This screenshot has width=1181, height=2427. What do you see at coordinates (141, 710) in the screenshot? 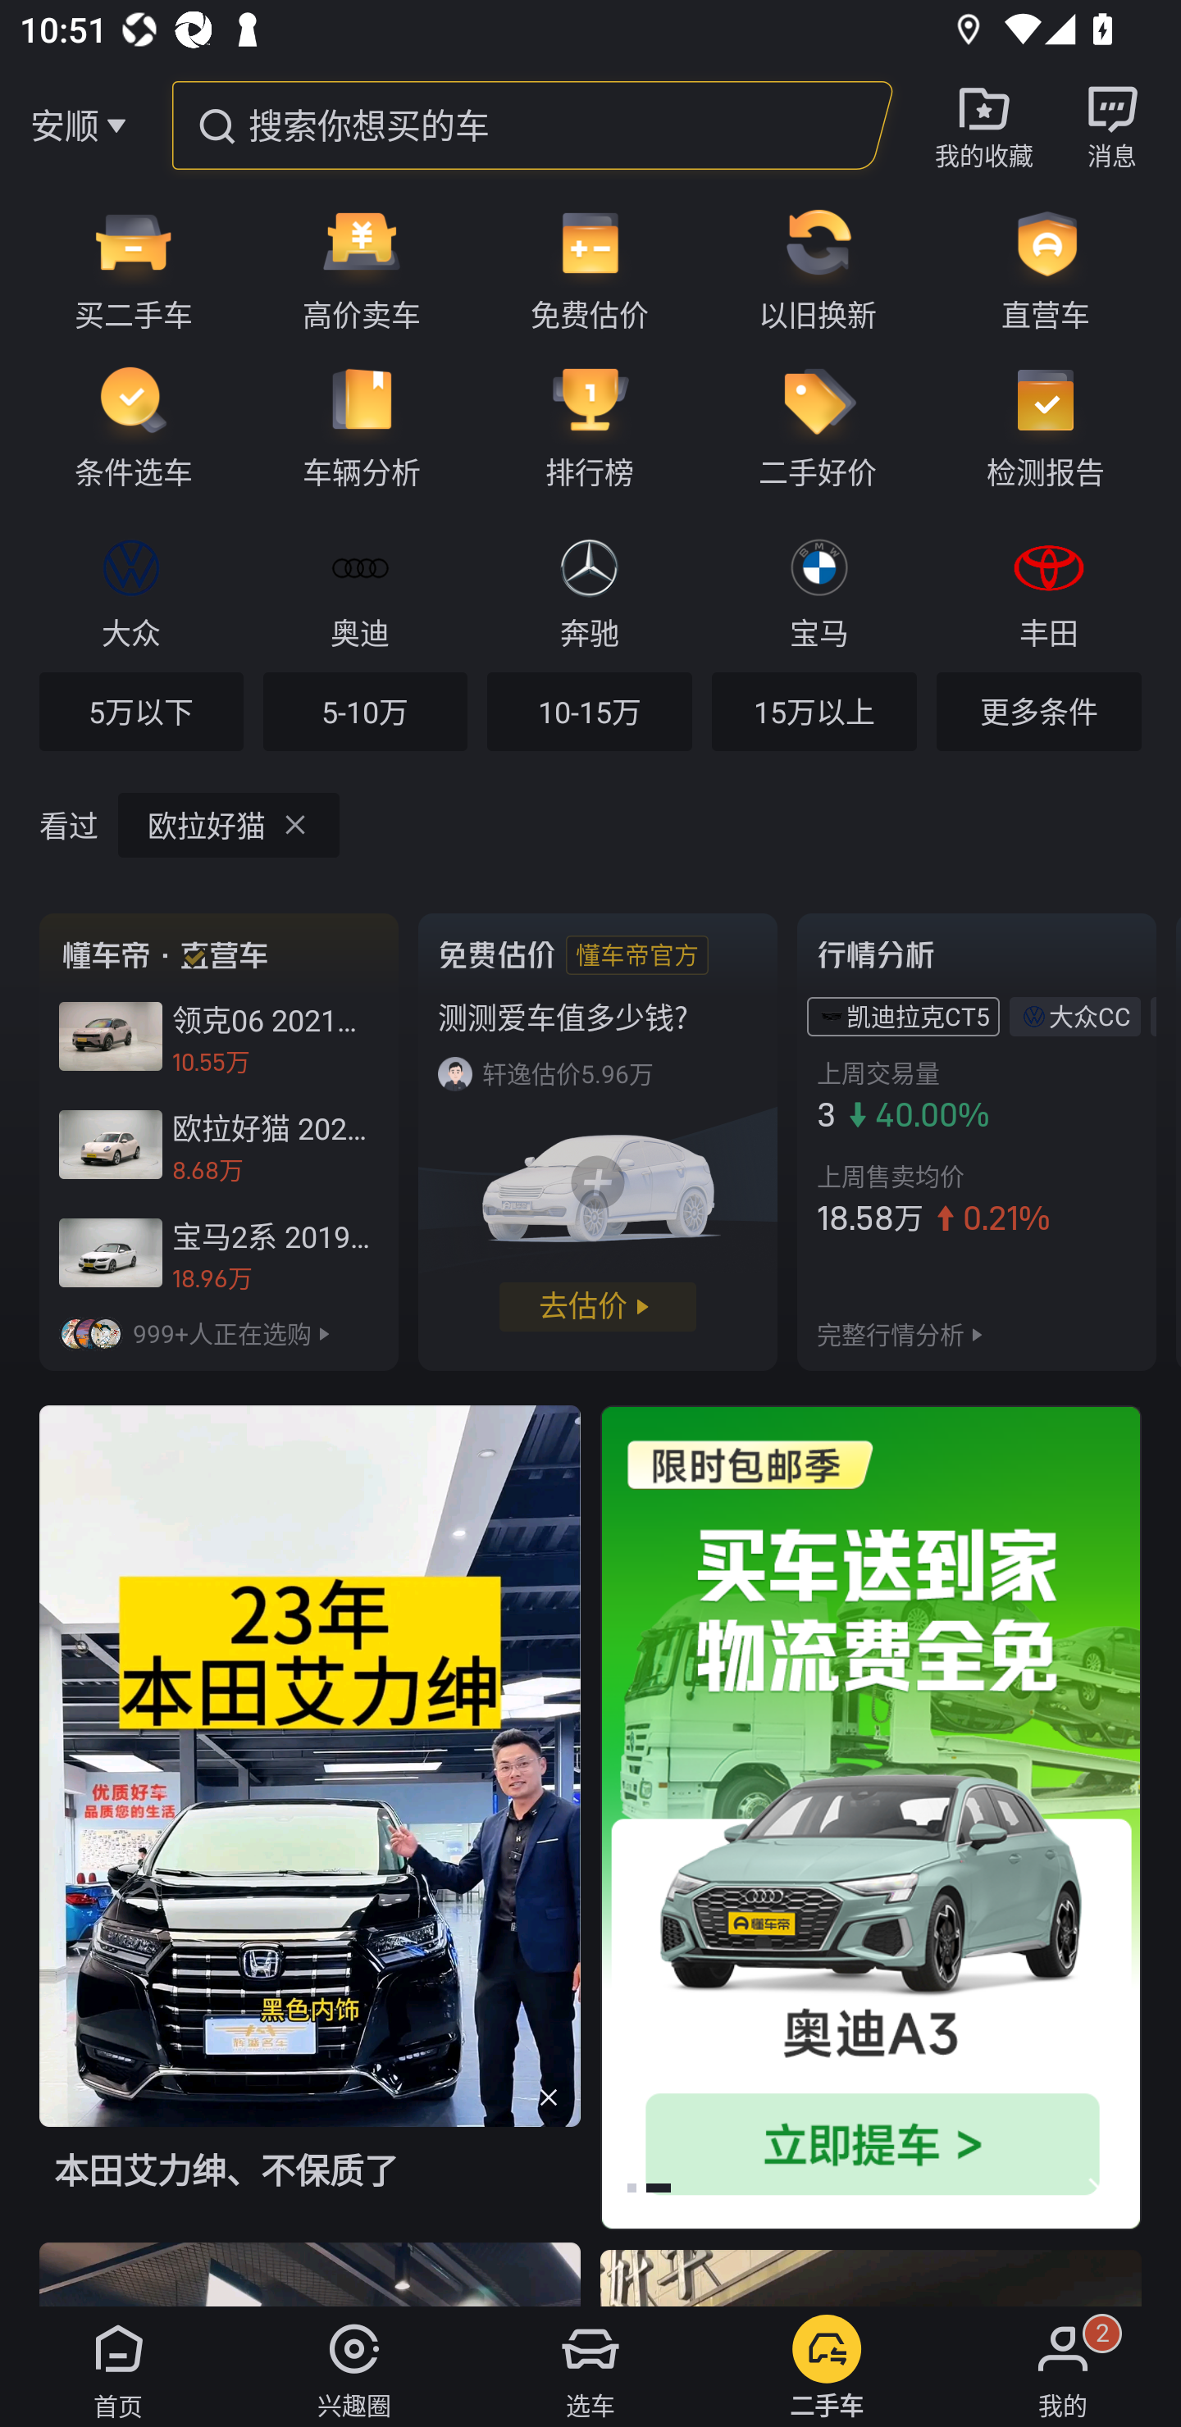
I see `5万以下` at bounding box center [141, 710].